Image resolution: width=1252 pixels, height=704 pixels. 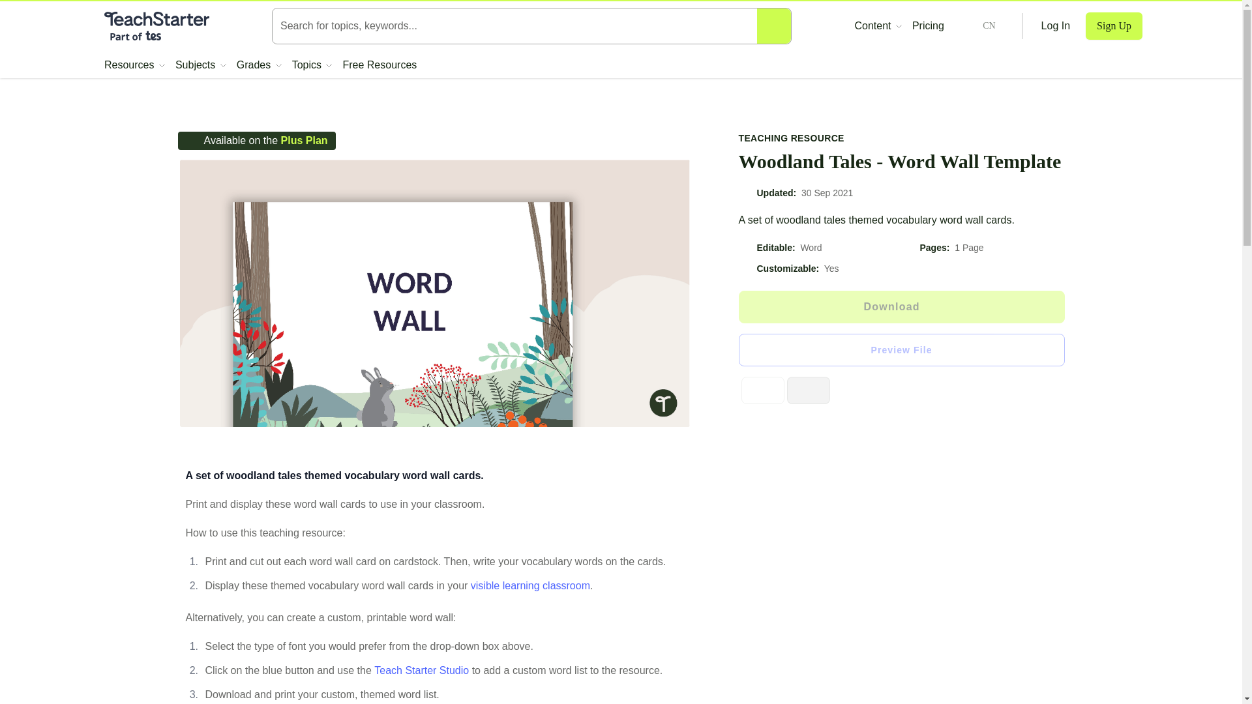 I want to click on Sign Up, so click(x=1114, y=26).